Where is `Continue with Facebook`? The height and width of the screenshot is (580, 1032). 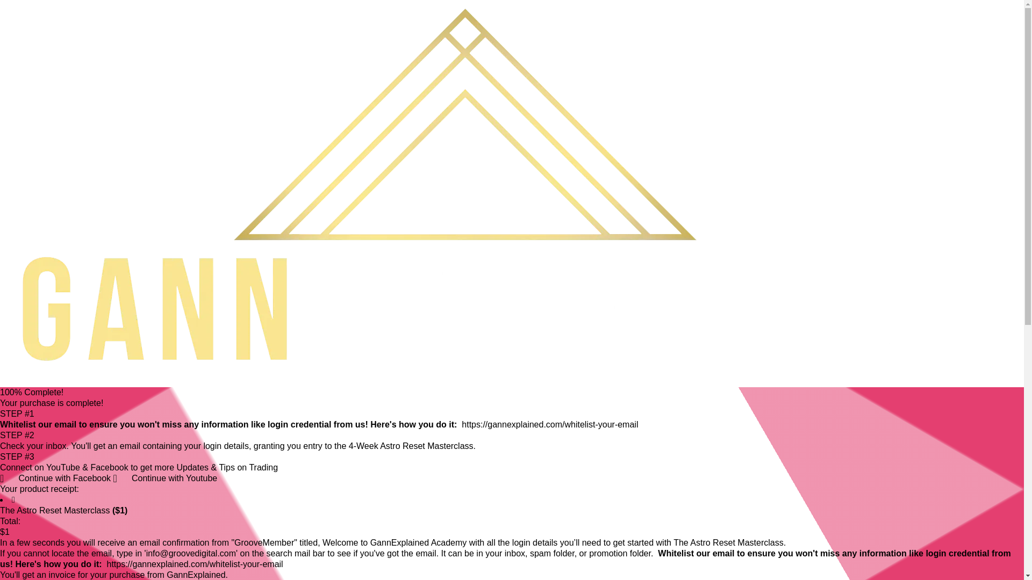 Continue with Facebook is located at coordinates (57, 478).